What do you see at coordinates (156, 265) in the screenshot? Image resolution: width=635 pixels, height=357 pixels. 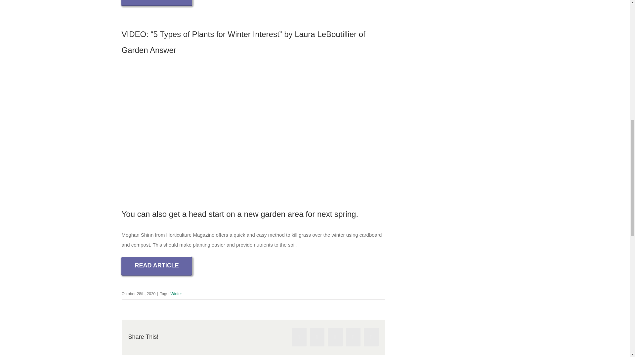 I see `READ ARTICLE` at bounding box center [156, 265].